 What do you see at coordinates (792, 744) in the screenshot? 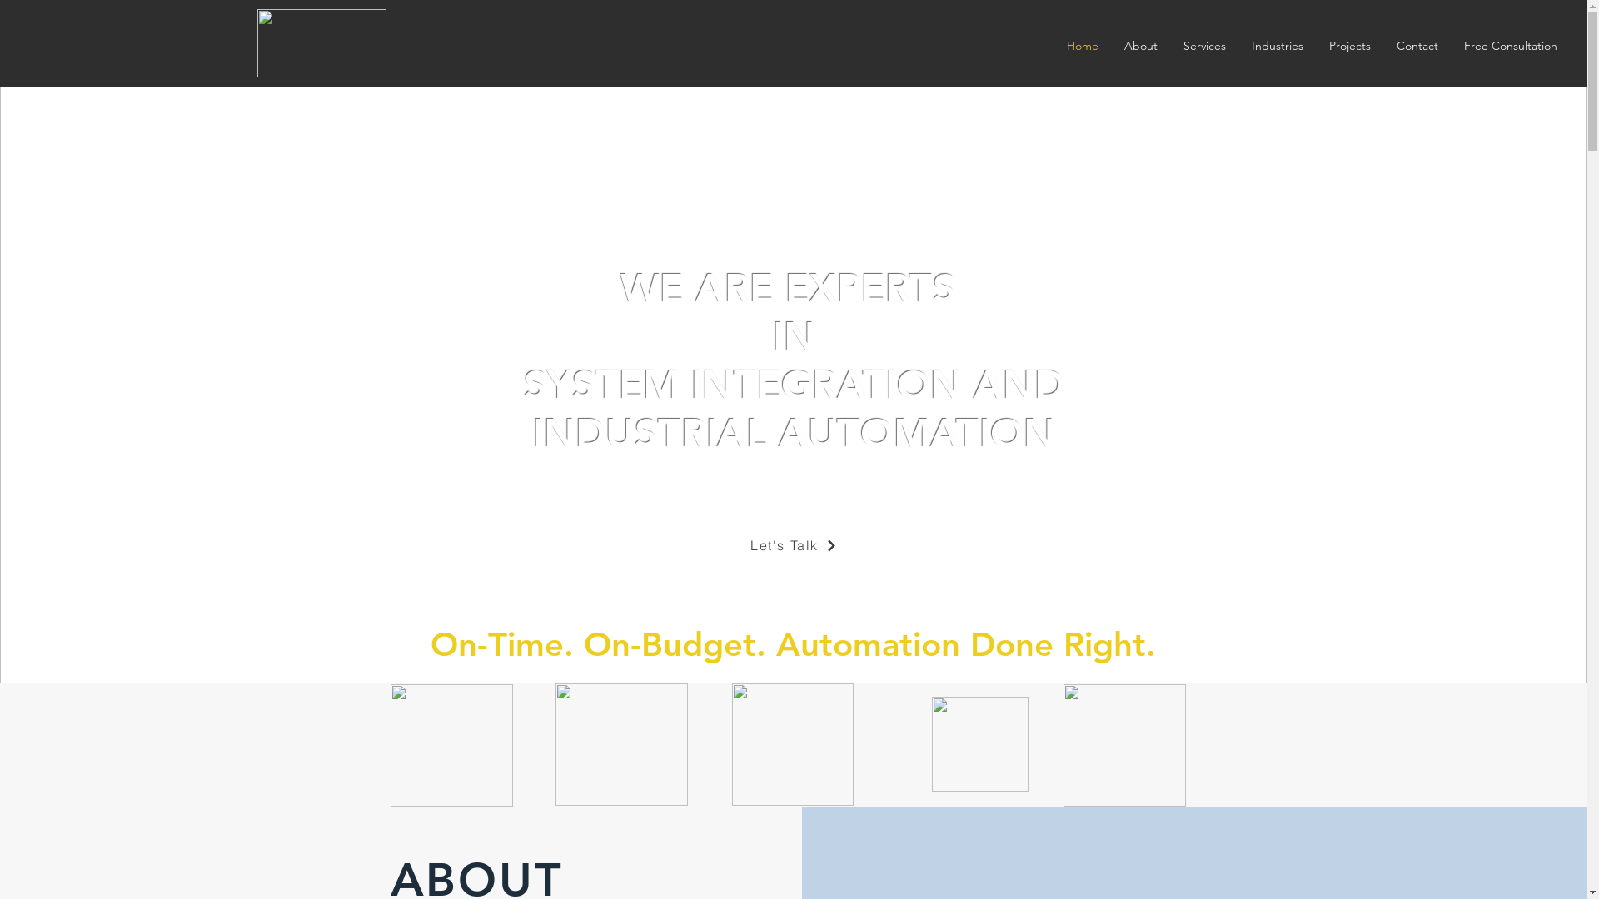
I see `Client Logo 3` at bounding box center [792, 744].